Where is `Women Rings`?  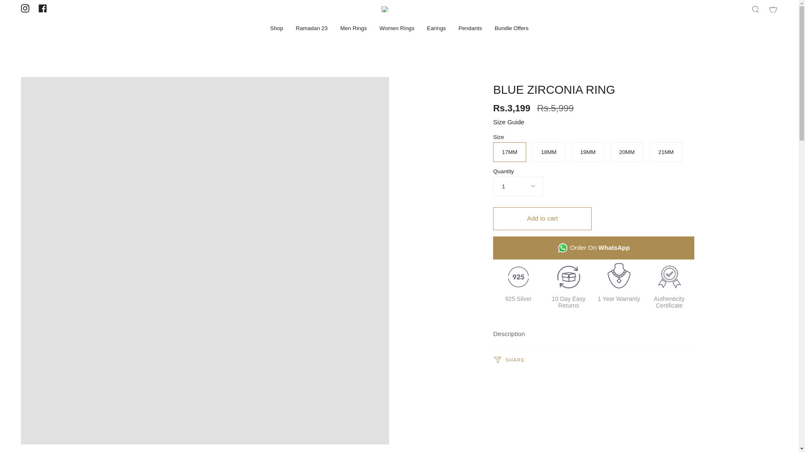 Women Rings is located at coordinates (397, 28).